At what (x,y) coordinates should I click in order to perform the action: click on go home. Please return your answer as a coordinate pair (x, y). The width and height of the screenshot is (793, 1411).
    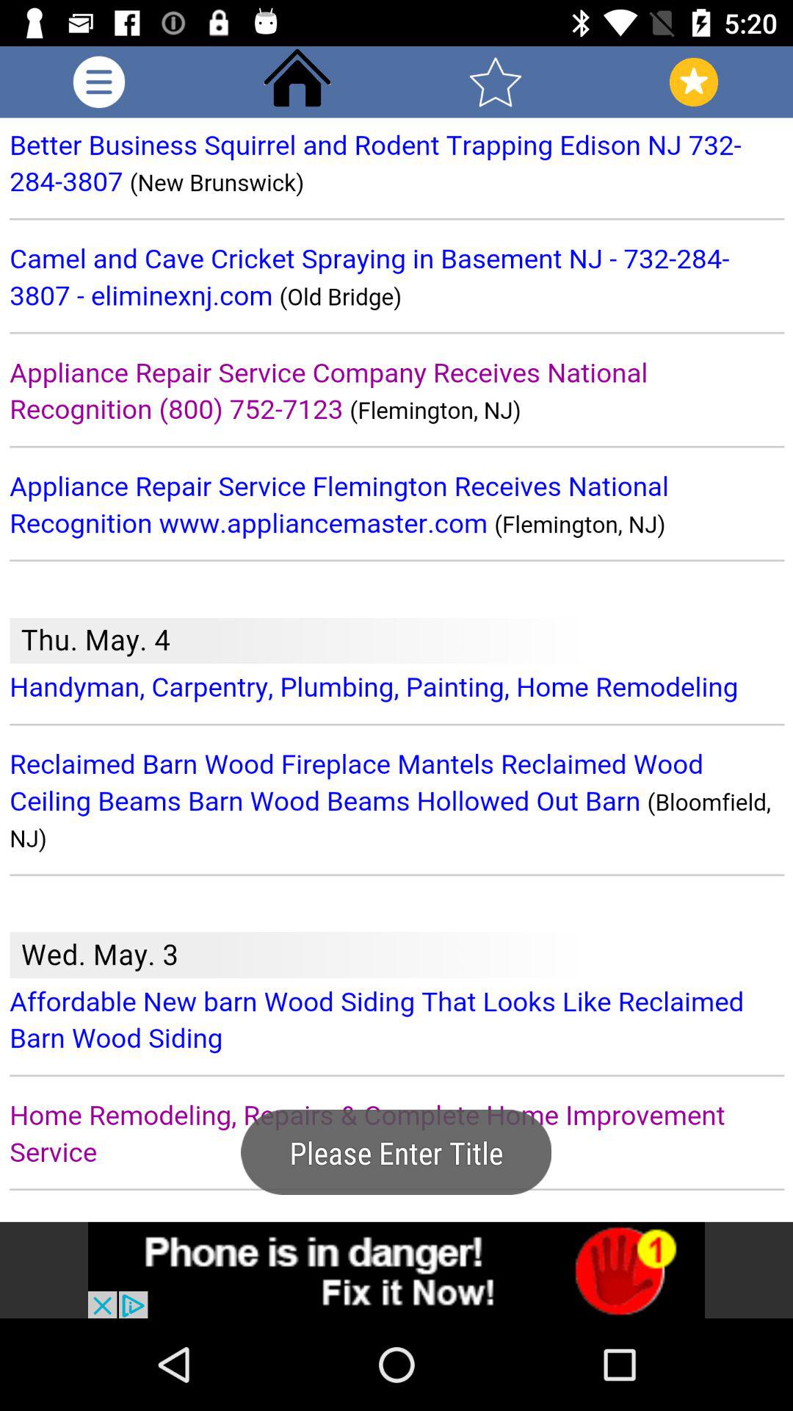
    Looking at the image, I should click on (297, 82).